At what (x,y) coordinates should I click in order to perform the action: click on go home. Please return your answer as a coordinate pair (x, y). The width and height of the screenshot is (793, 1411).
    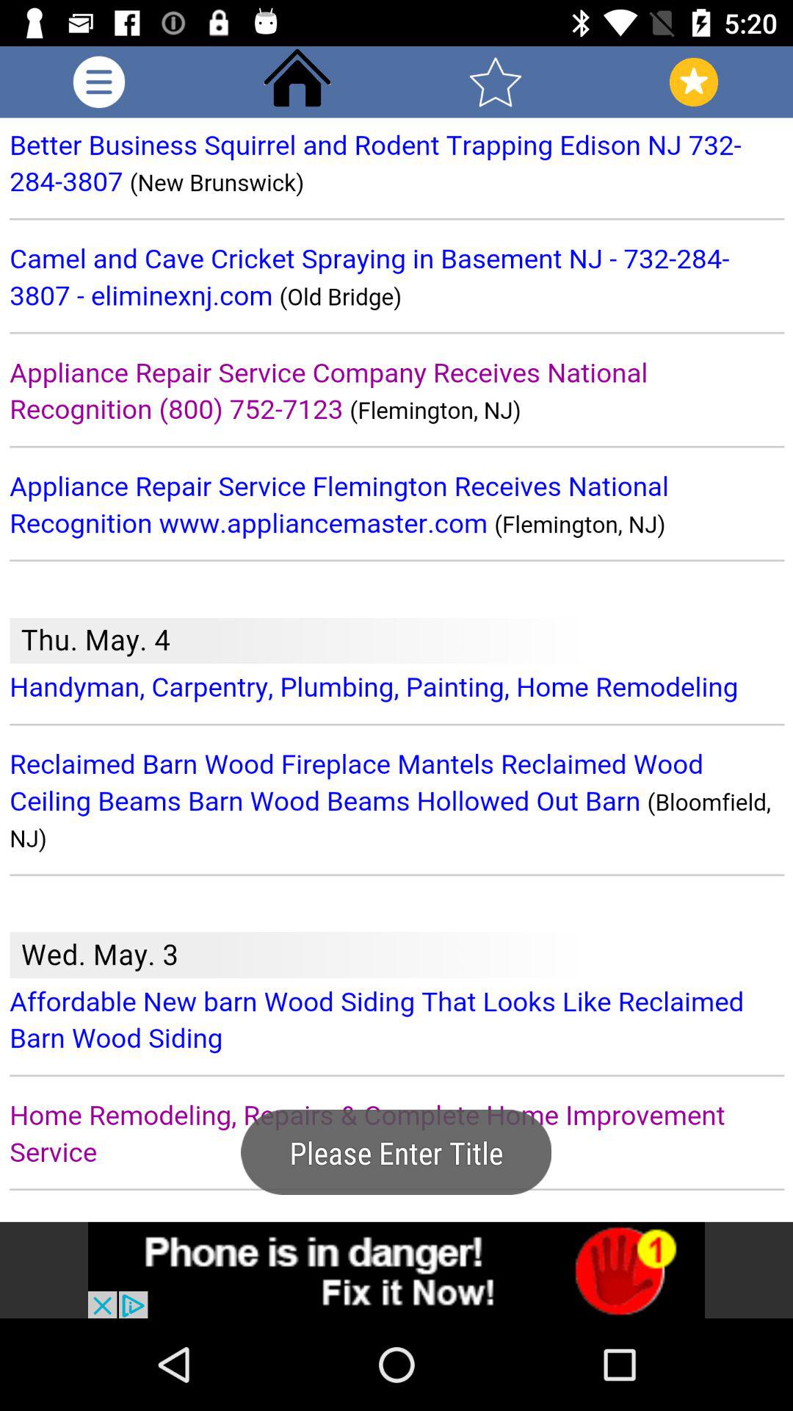
    Looking at the image, I should click on (297, 82).